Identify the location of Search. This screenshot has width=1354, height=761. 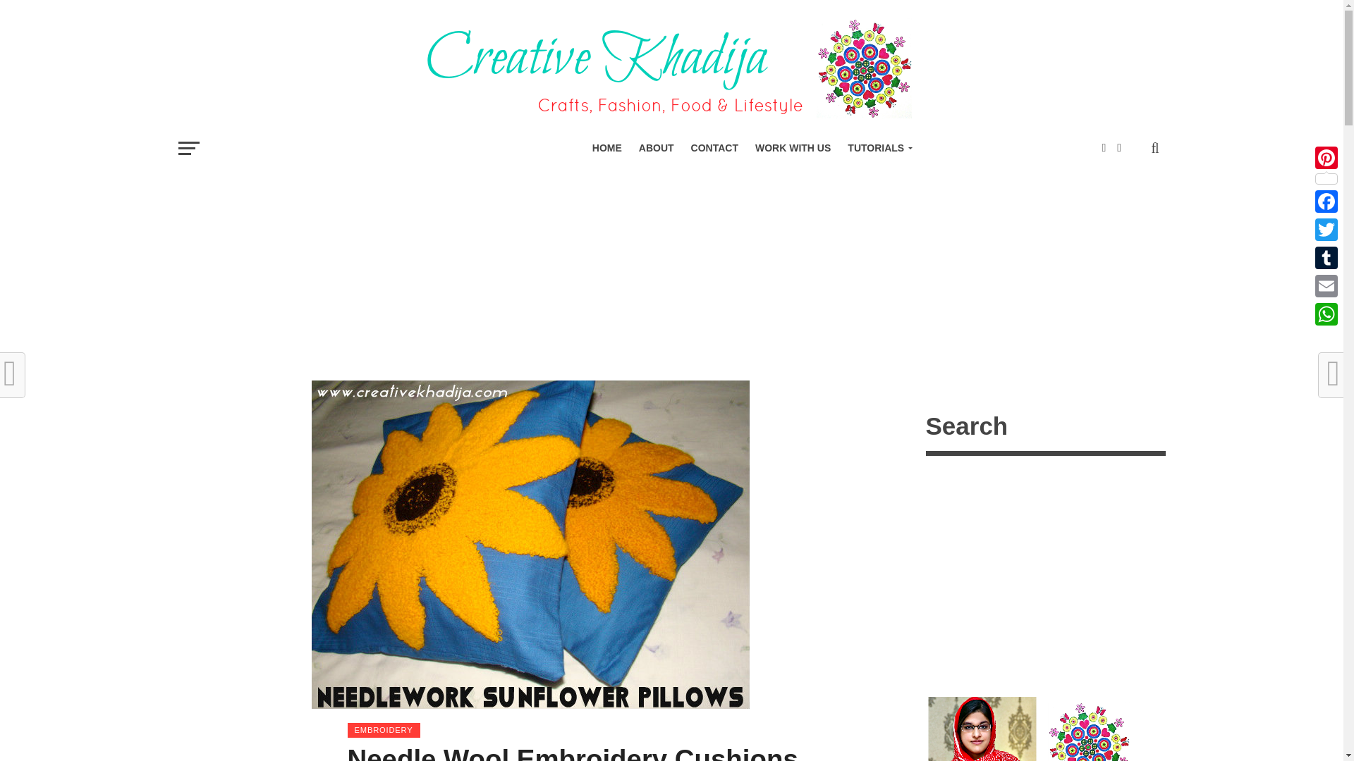
(1044, 428).